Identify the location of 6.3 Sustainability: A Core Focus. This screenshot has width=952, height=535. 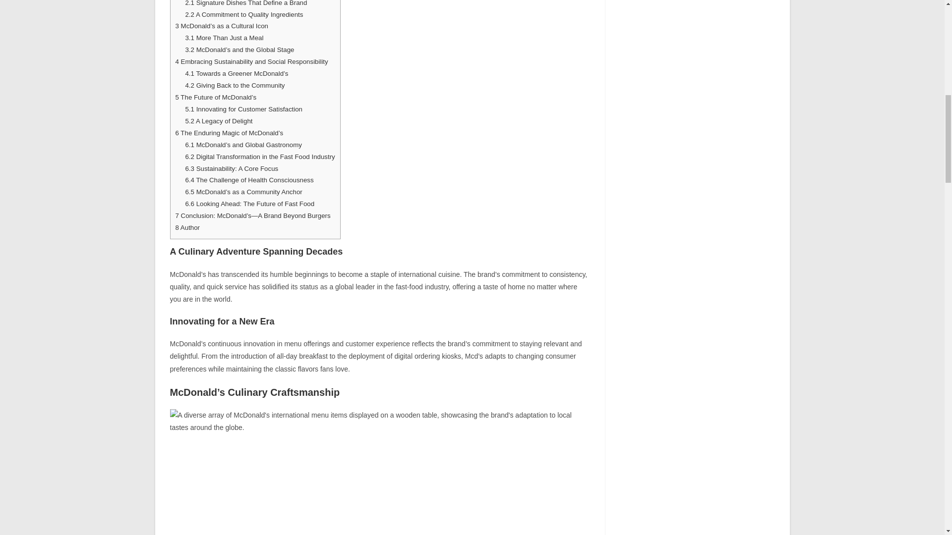
(231, 168).